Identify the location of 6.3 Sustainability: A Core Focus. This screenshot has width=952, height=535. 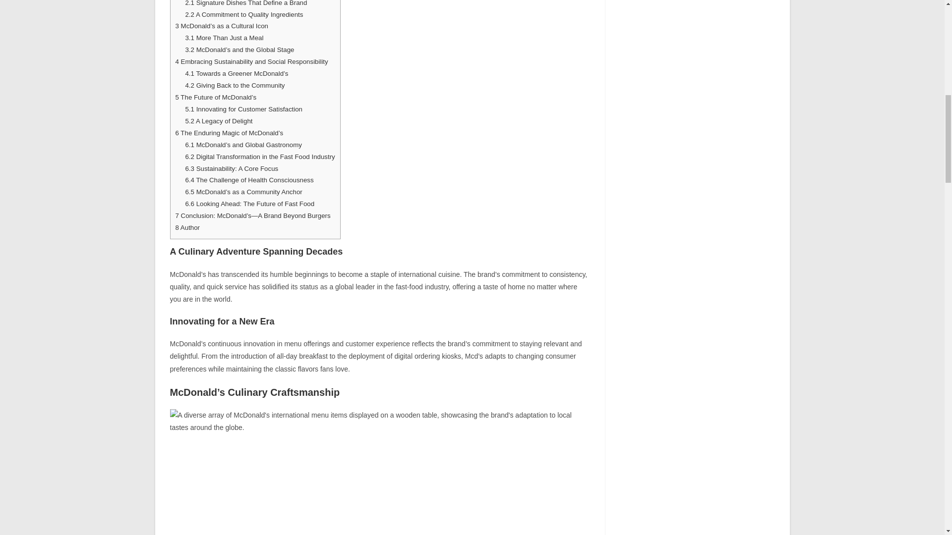
(231, 168).